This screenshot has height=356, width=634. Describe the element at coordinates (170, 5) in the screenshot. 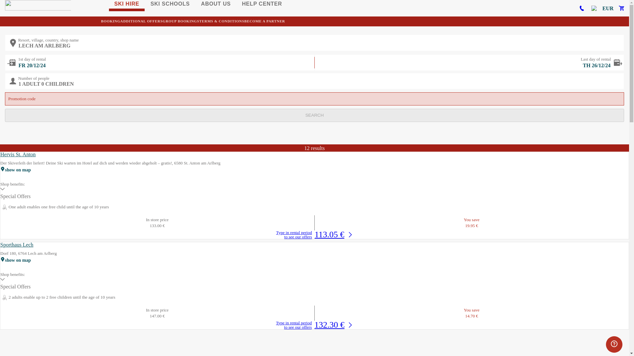

I see `SKI SCHOOLS` at that location.